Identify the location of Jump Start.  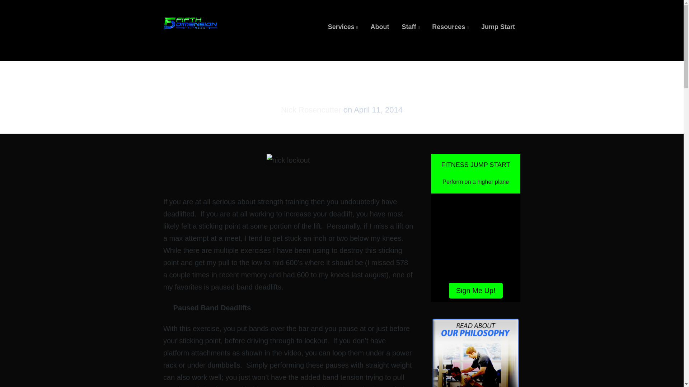
(498, 27).